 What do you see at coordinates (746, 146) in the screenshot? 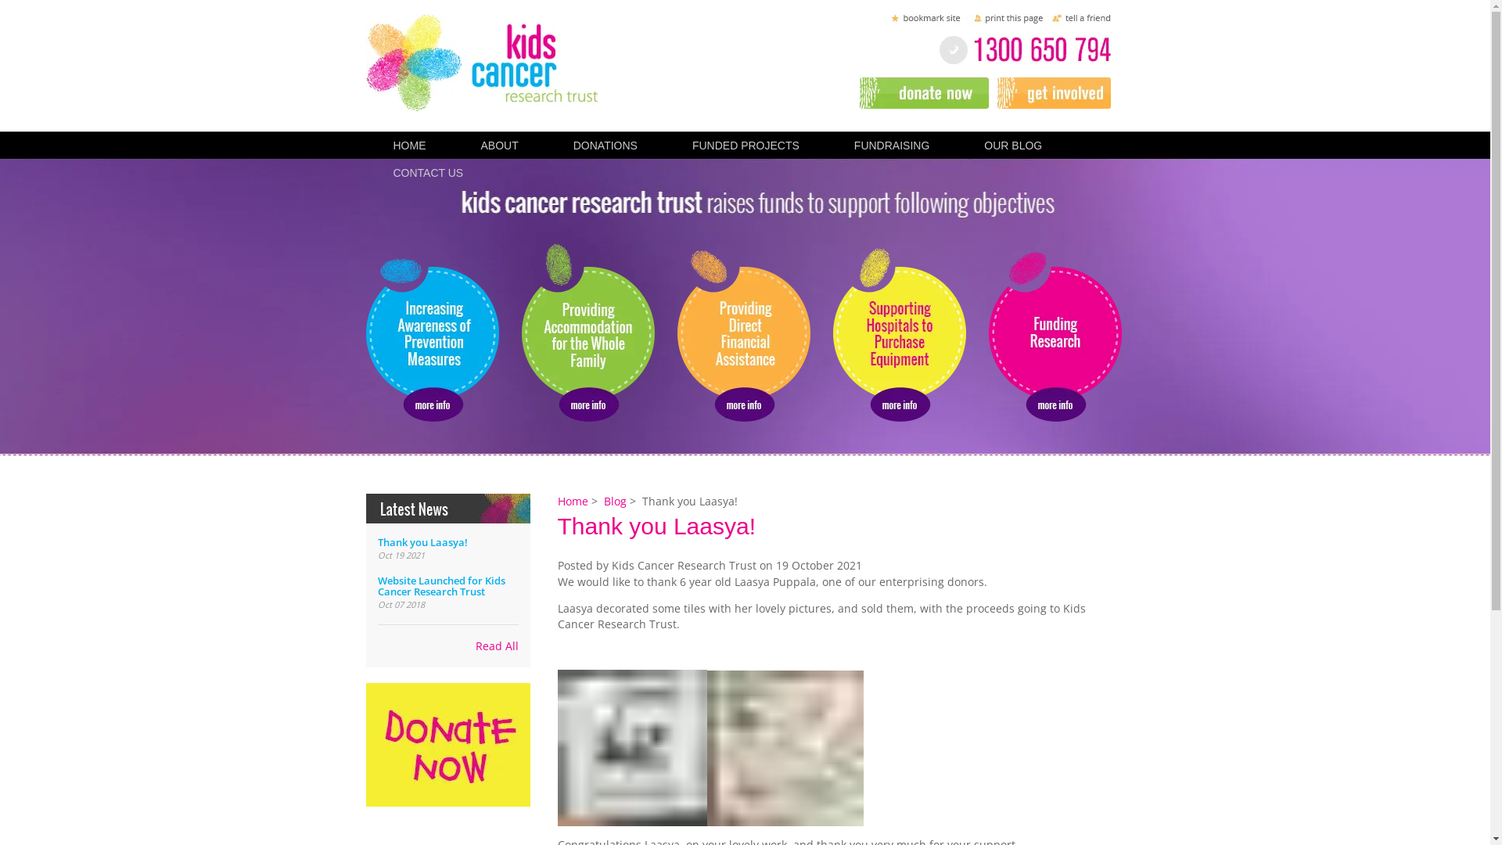
I see `FUNDED PROJECTS` at bounding box center [746, 146].